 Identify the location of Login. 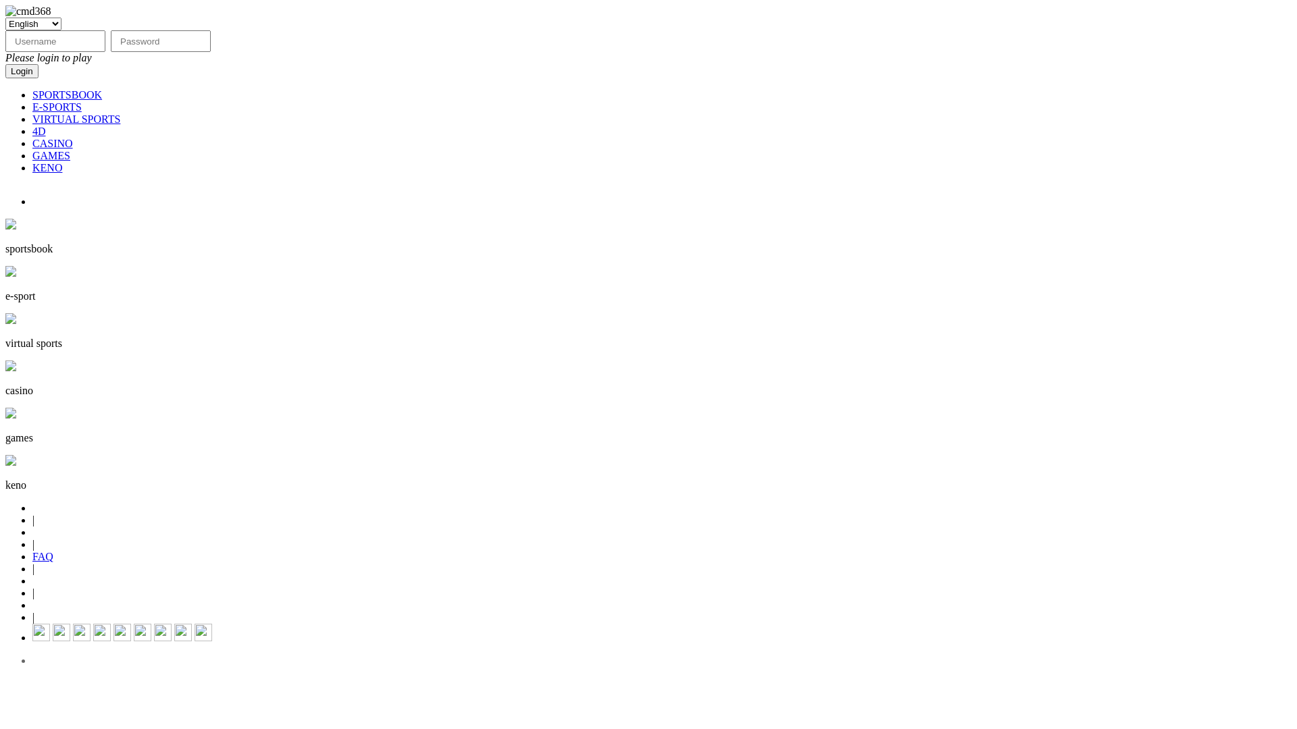
(22, 72).